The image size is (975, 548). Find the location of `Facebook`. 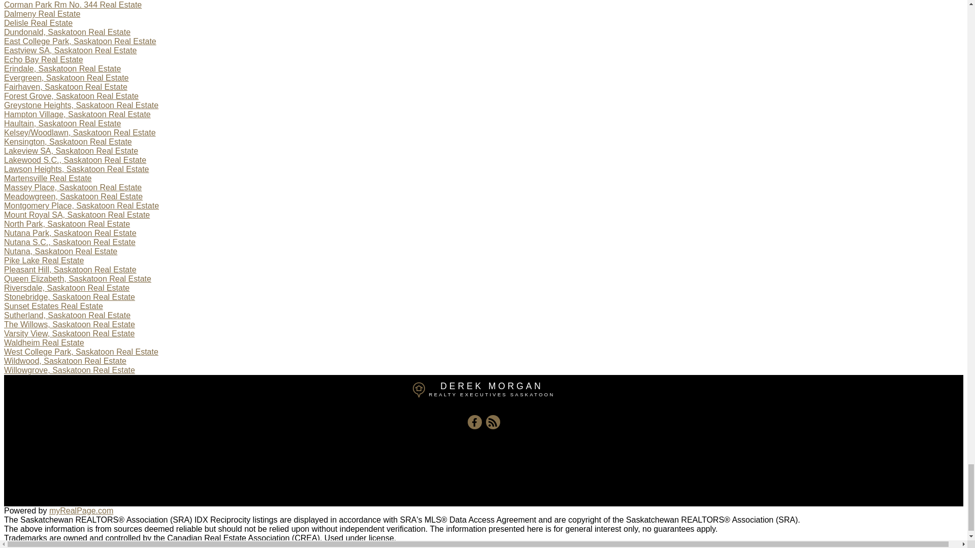

Facebook is located at coordinates (474, 422).